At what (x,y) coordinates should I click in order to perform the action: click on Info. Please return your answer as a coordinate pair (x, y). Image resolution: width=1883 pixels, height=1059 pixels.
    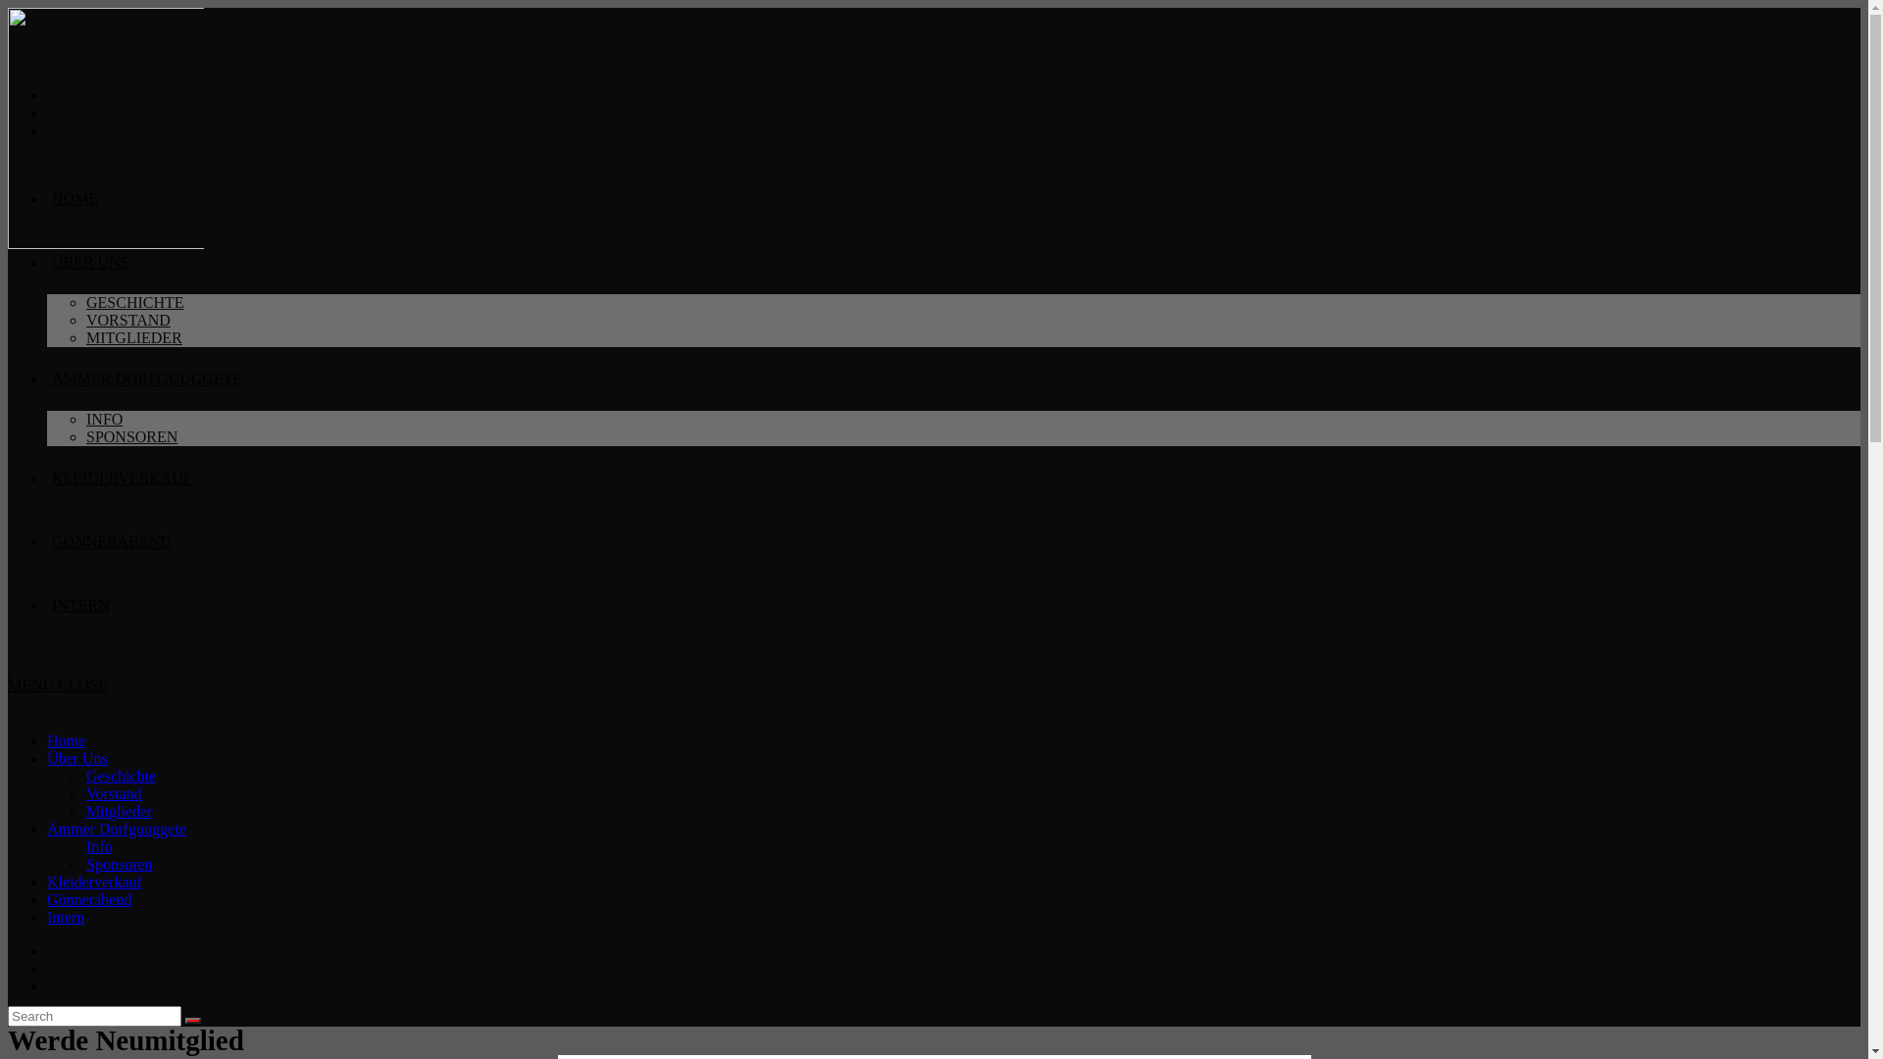
    Looking at the image, I should click on (100, 847).